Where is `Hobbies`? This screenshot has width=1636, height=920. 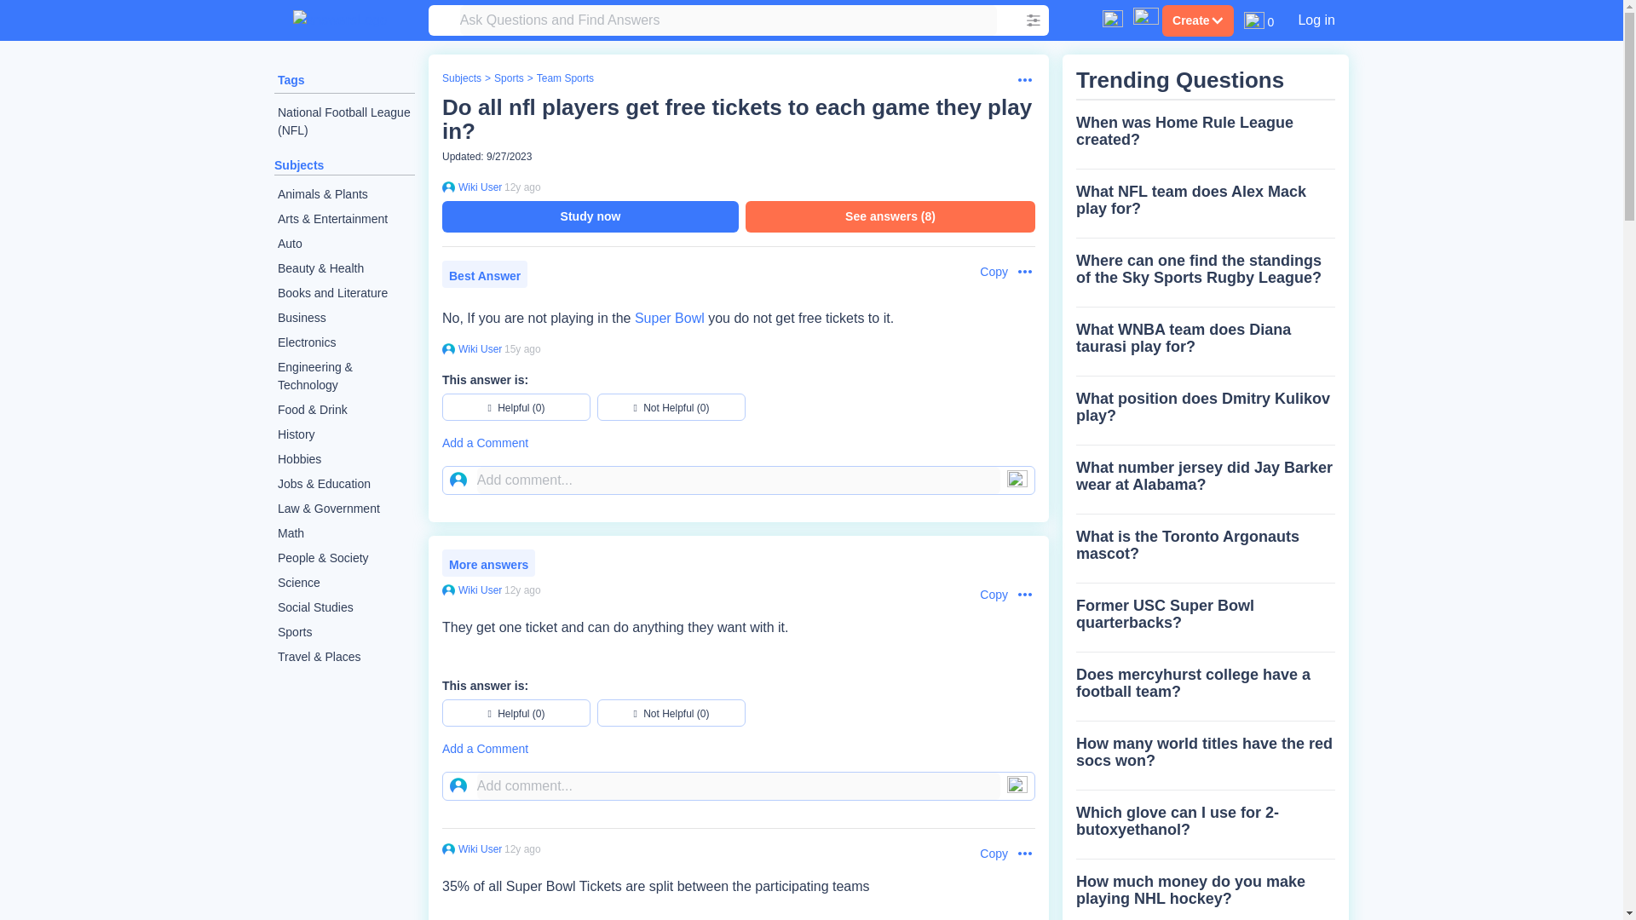
Hobbies is located at coordinates (344, 459).